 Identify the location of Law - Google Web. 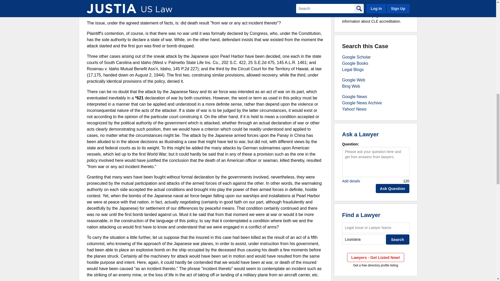
(354, 80).